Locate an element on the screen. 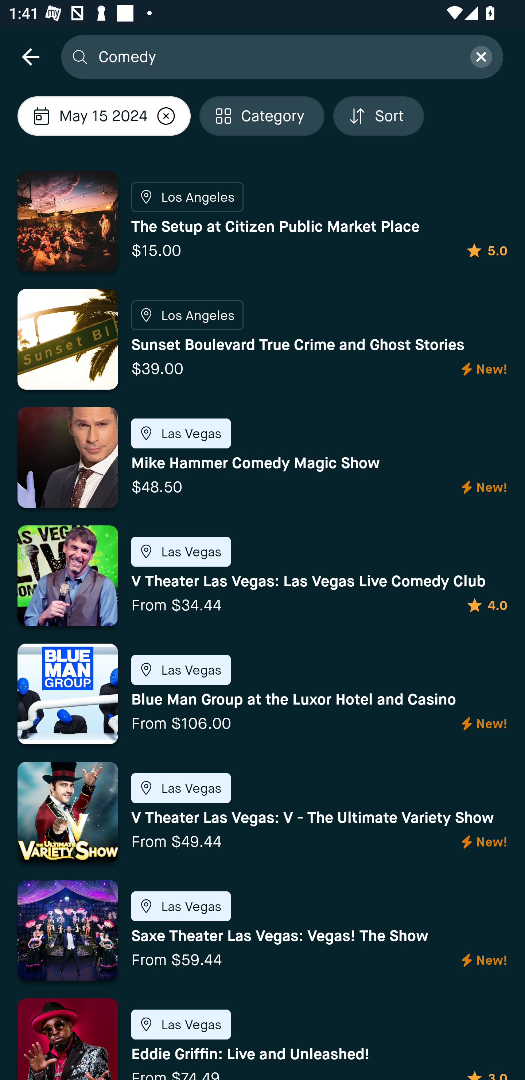 The image size is (525, 1080). Localized description Category is located at coordinates (262, 116).